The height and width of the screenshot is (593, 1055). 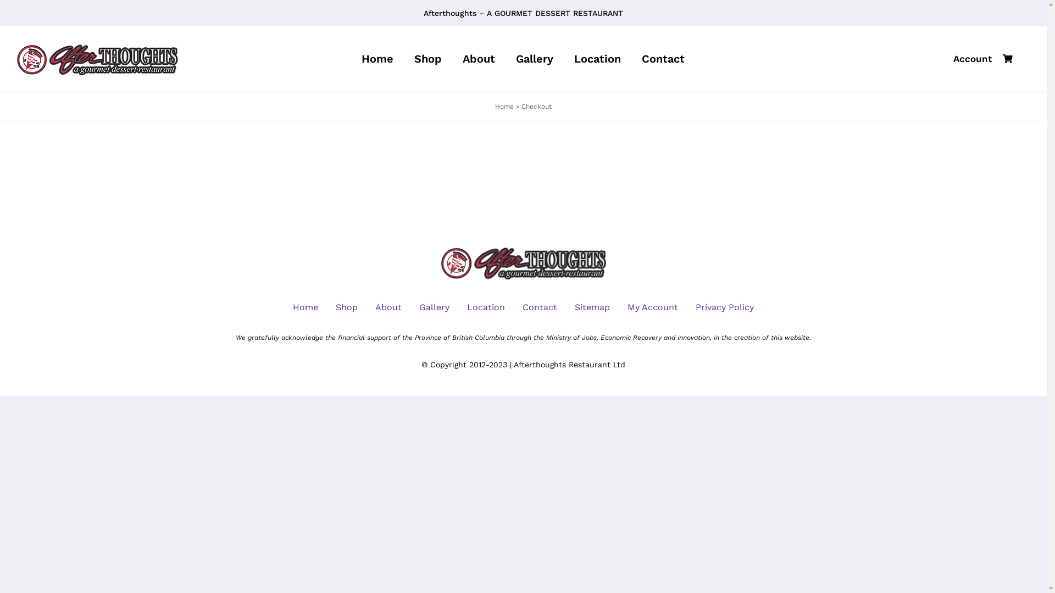 I want to click on Account, so click(x=973, y=59).